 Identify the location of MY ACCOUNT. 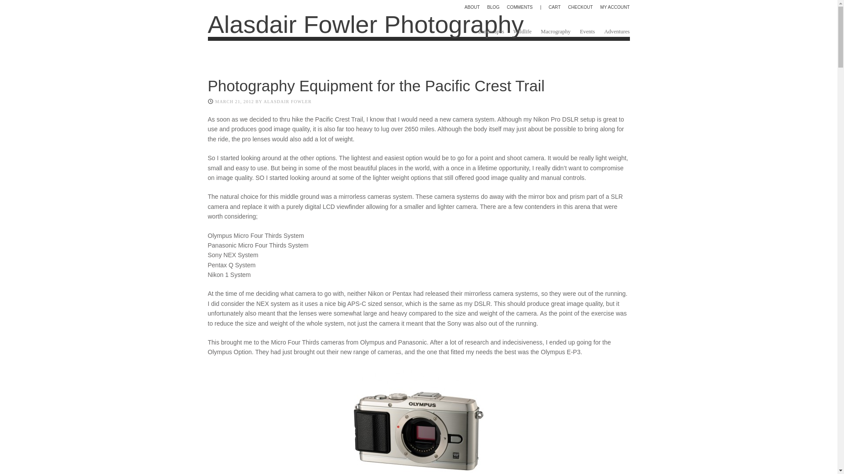
(615, 7).